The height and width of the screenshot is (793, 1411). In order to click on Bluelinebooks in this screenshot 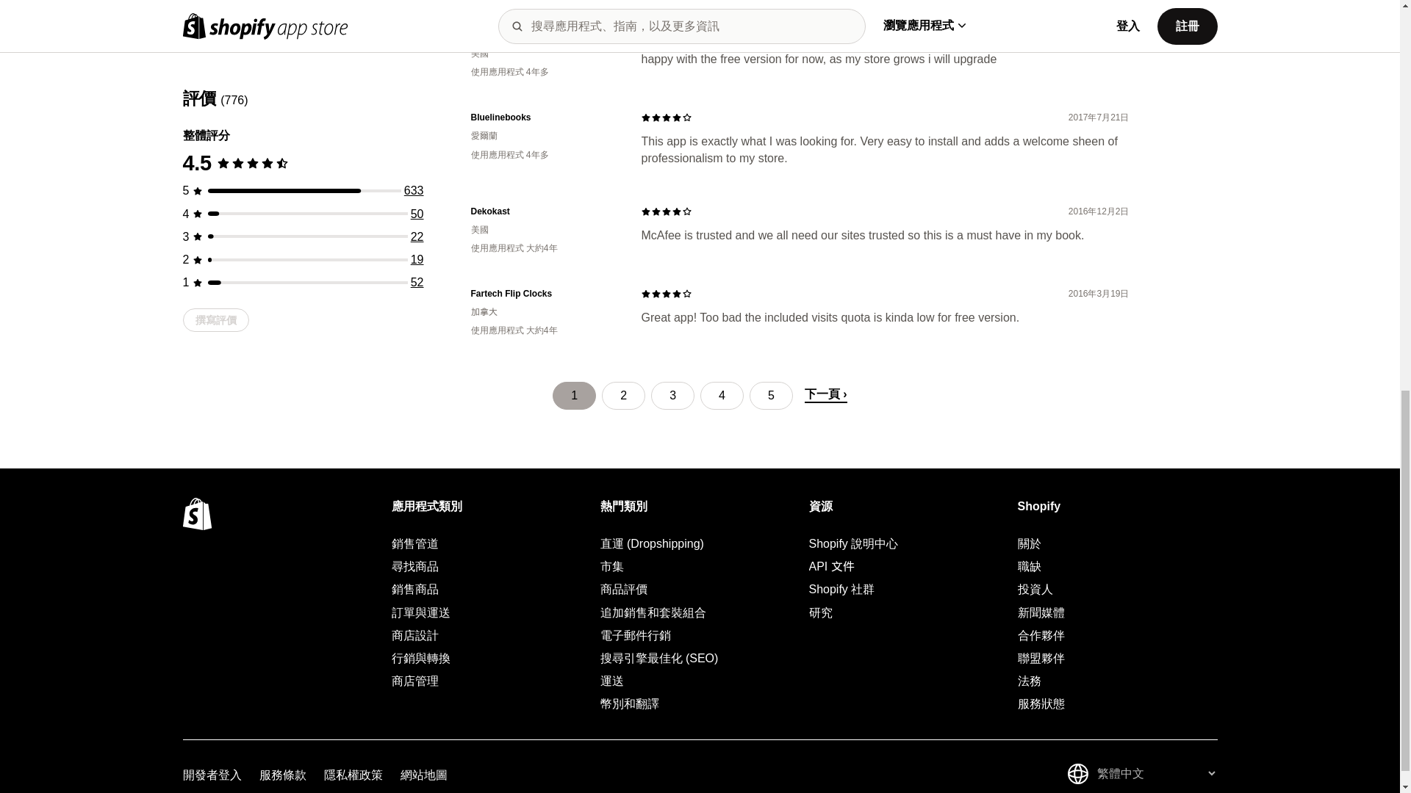, I will do `click(544, 117)`.